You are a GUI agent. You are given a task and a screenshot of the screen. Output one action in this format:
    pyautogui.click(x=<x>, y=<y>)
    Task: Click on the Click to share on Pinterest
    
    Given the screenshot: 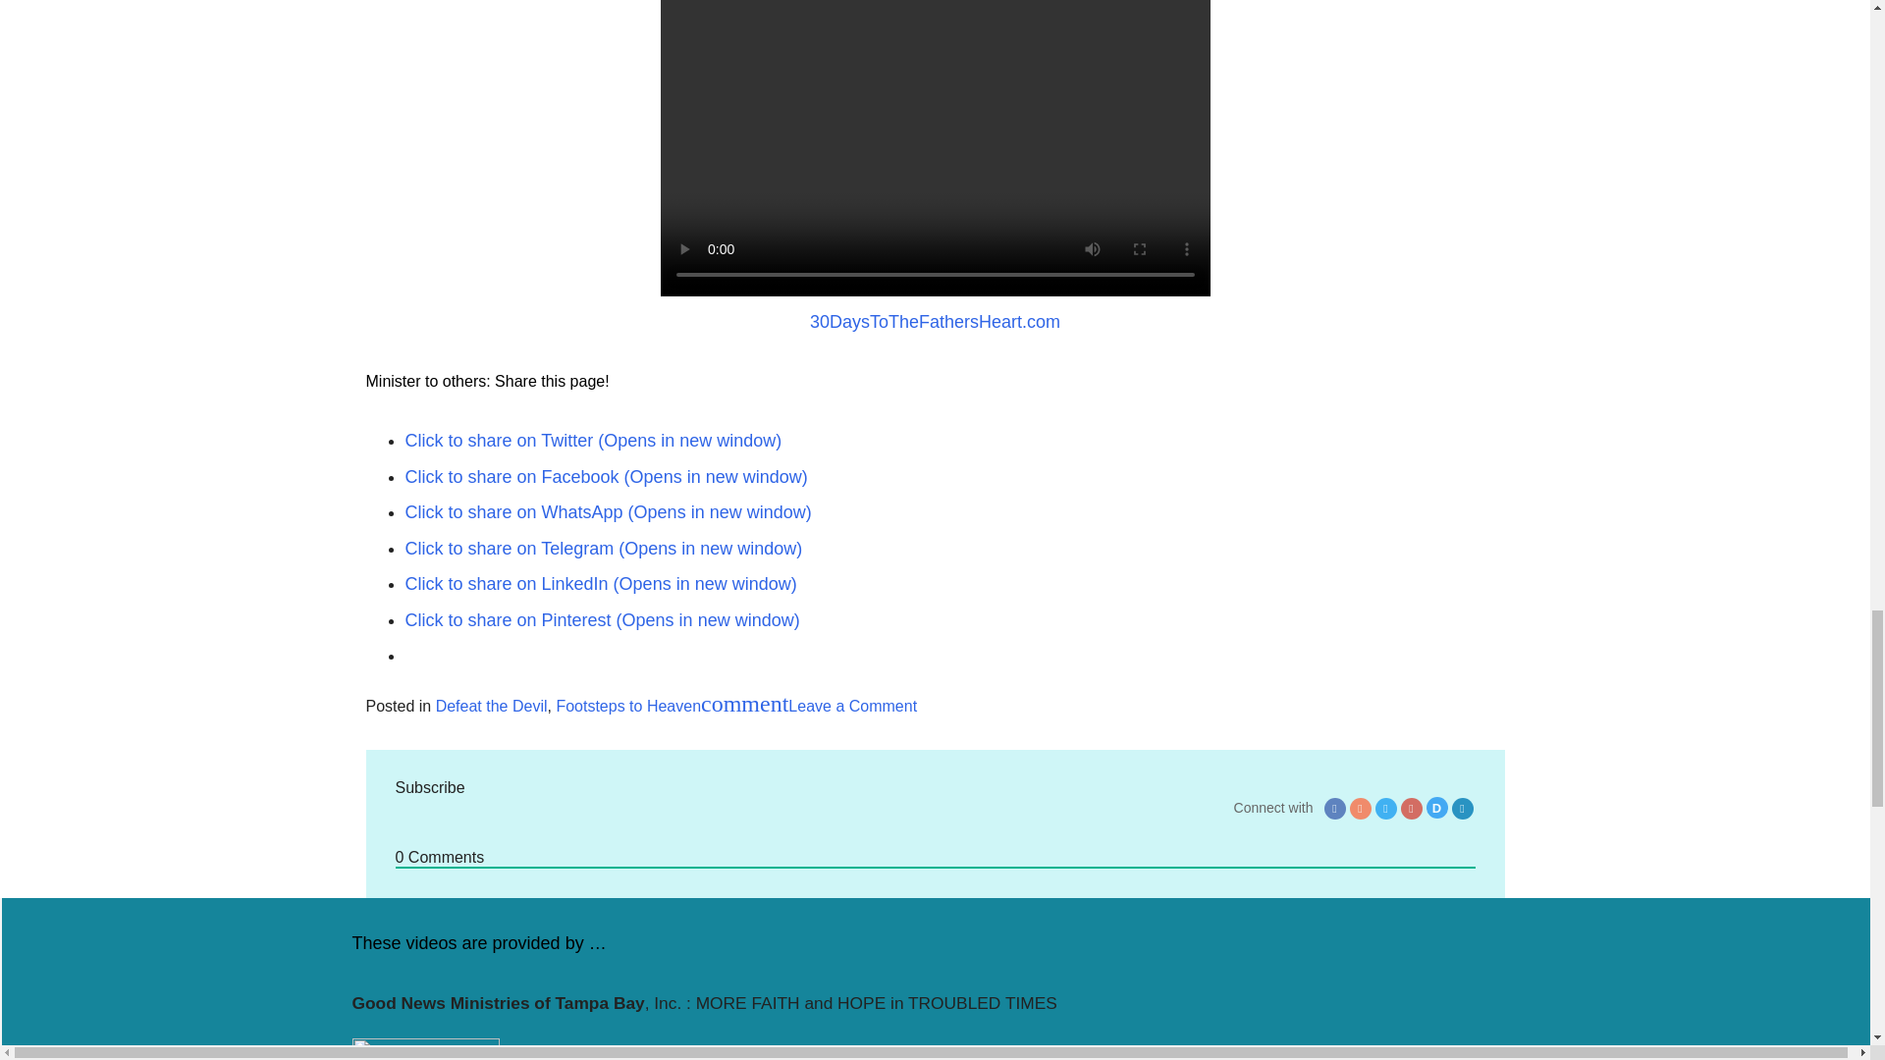 What is the action you would take?
    pyautogui.click(x=602, y=620)
    